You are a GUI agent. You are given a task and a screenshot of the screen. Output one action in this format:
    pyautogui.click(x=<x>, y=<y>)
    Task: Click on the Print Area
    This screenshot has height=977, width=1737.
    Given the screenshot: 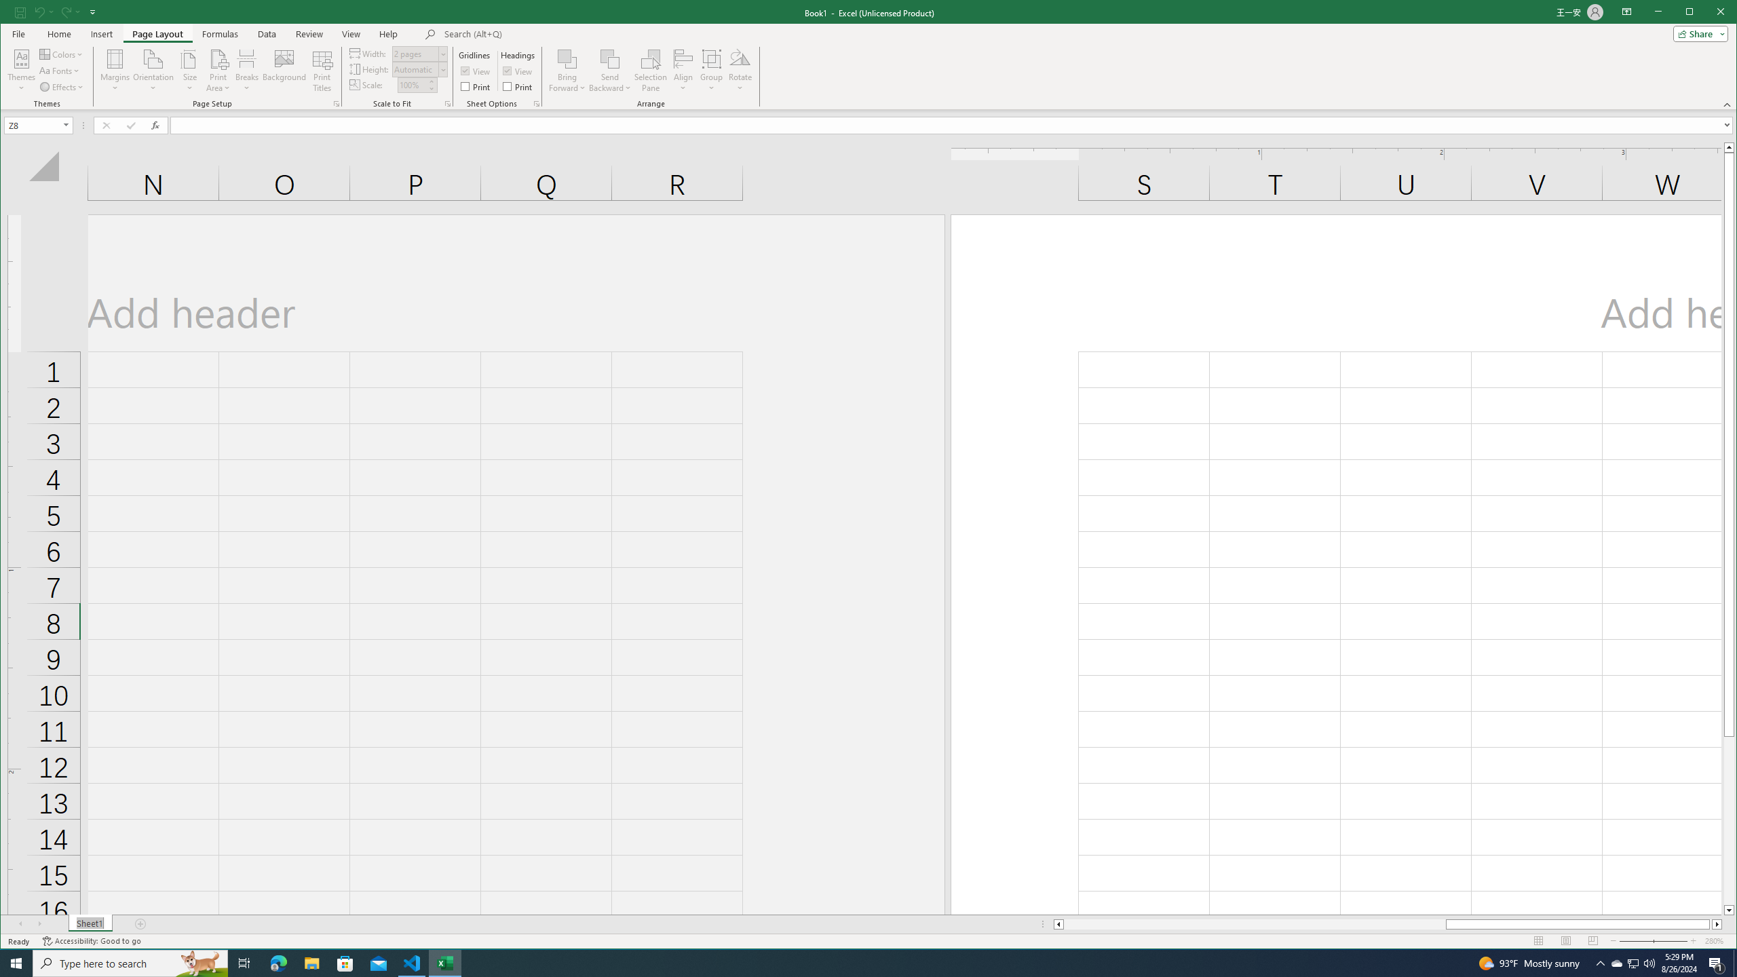 What is the action you would take?
    pyautogui.click(x=218, y=71)
    